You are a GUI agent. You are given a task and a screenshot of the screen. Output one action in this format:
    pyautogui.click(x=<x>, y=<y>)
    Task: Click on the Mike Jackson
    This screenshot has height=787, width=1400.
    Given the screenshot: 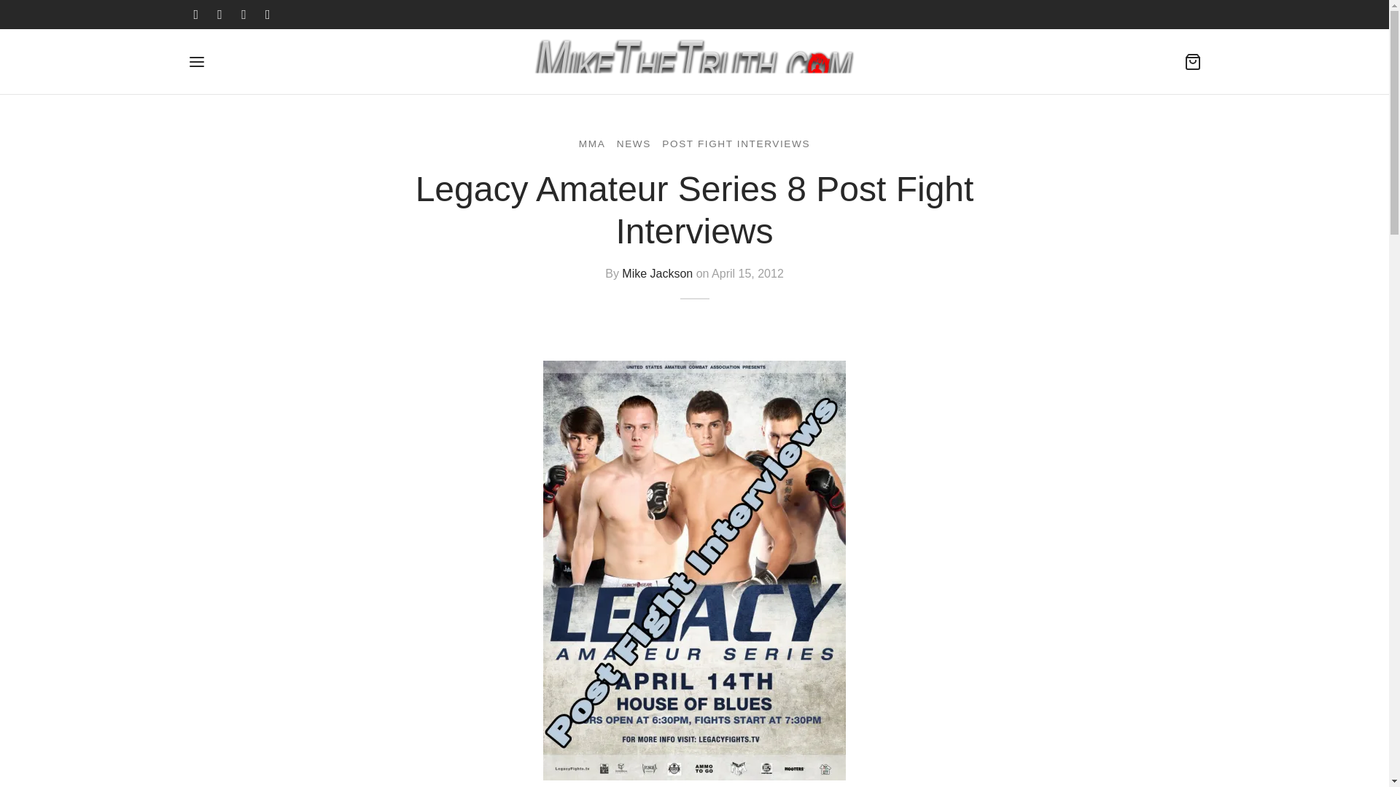 What is the action you would take?
    pyautogui.click(x=657, y=273)
    